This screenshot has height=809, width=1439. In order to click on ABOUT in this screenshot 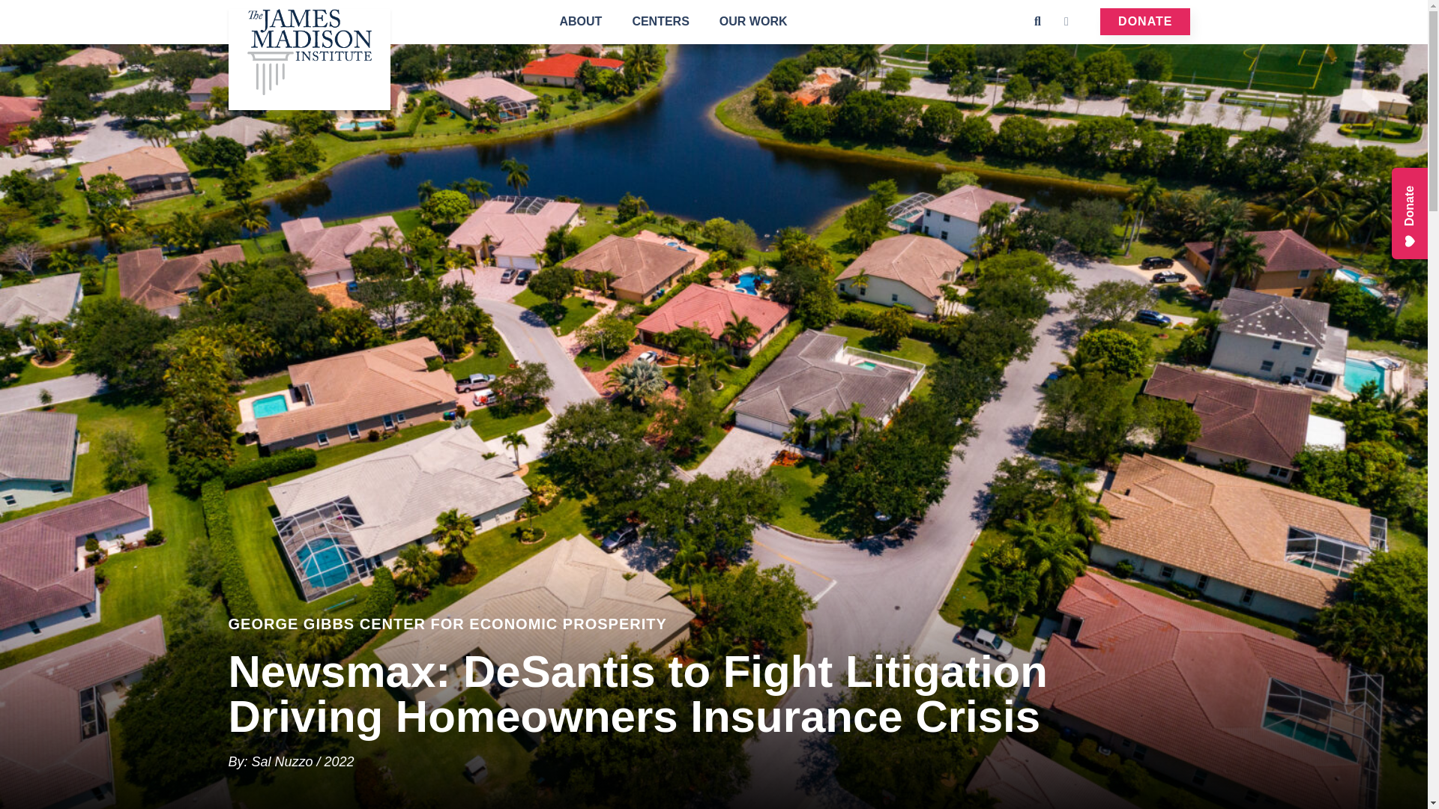, I will do `click(580, 21)`.